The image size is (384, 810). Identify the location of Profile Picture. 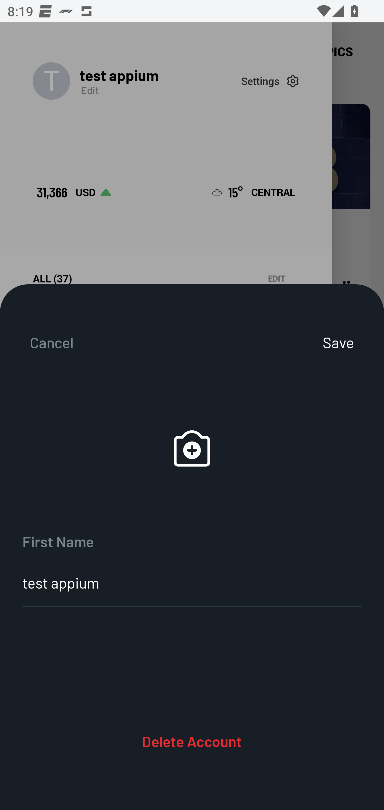
(192, 449).